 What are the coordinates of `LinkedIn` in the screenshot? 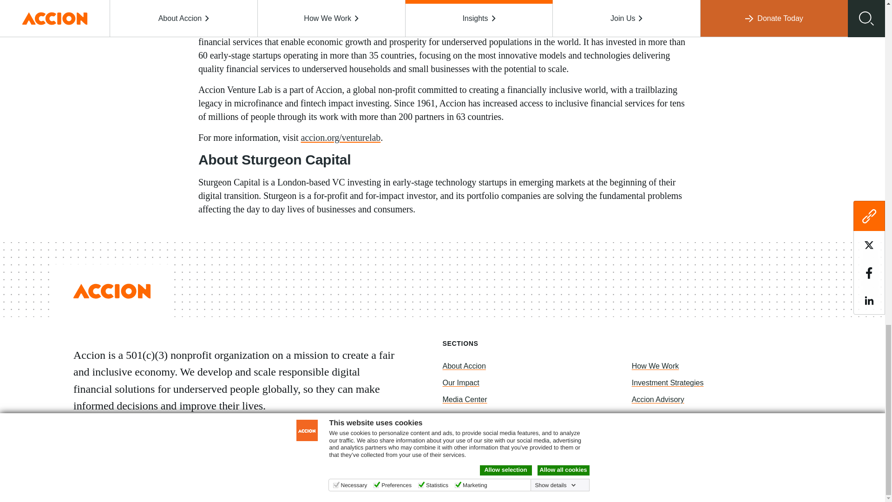 It's located at (159, 482).